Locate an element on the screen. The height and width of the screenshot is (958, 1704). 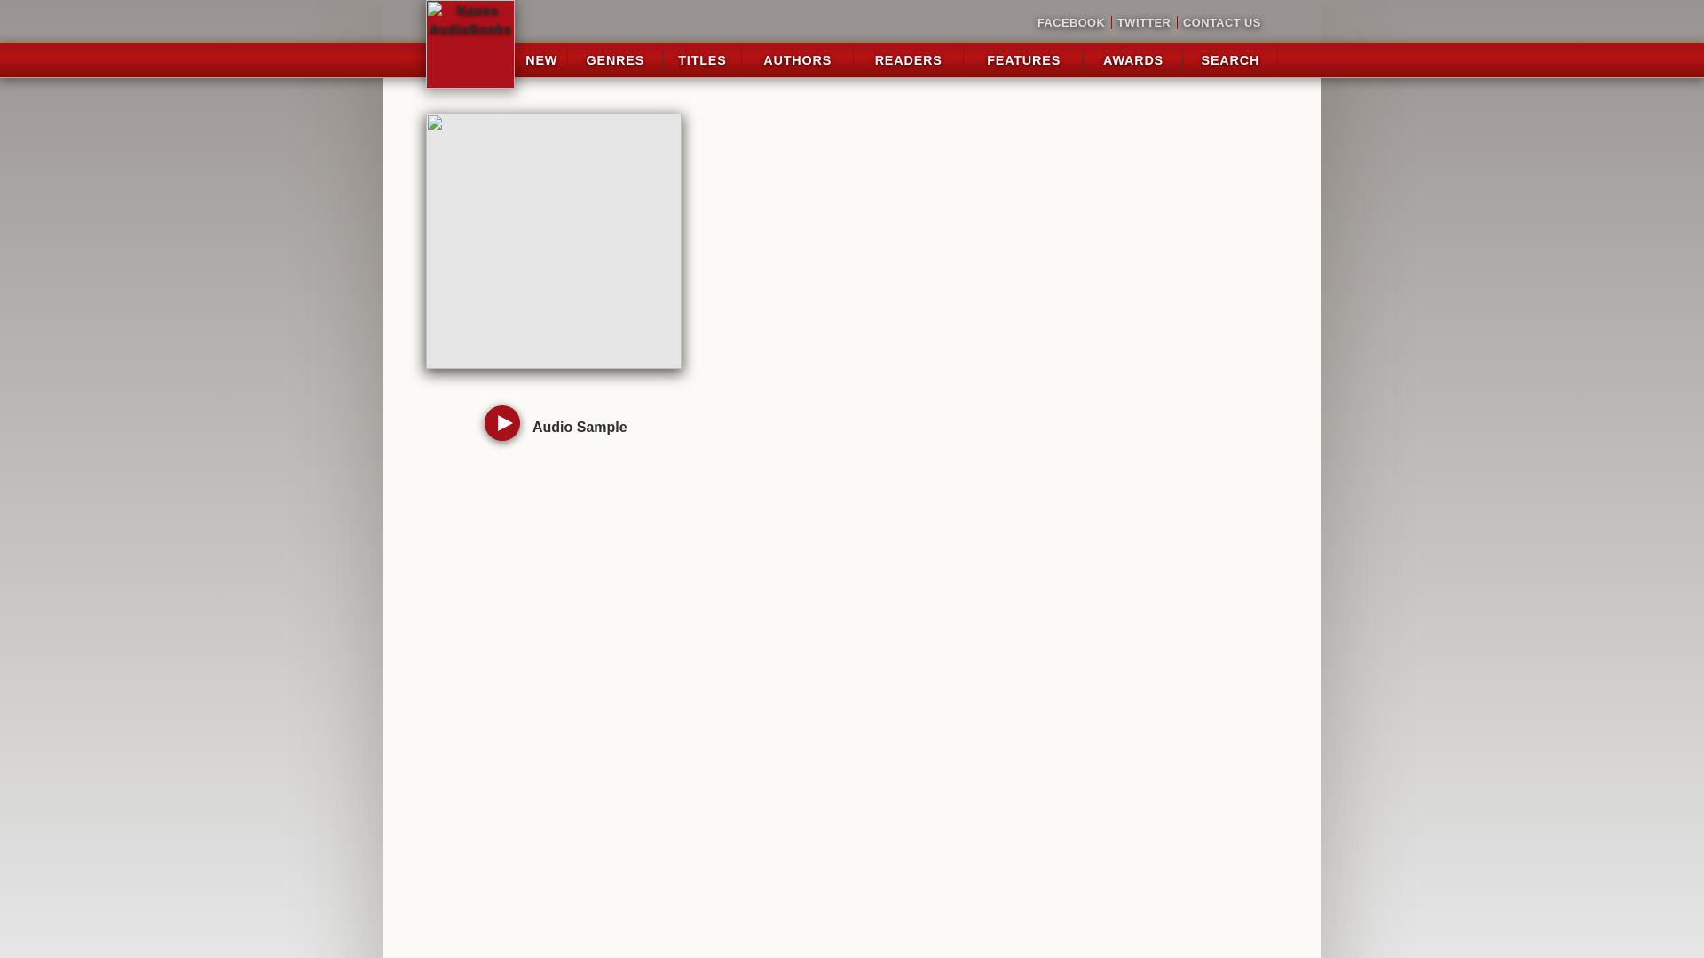
CONTACT US is located at coordinates (1219, 23).